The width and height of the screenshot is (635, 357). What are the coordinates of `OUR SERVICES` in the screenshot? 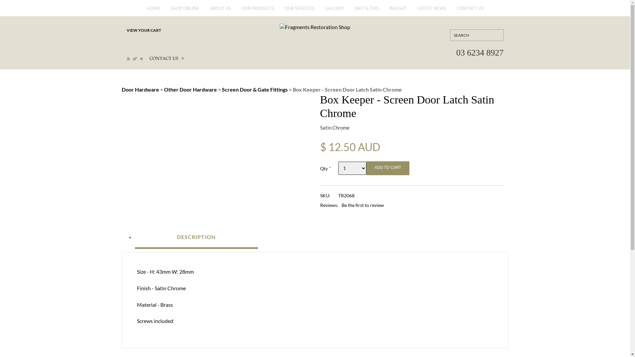 It's located at (300, 11).